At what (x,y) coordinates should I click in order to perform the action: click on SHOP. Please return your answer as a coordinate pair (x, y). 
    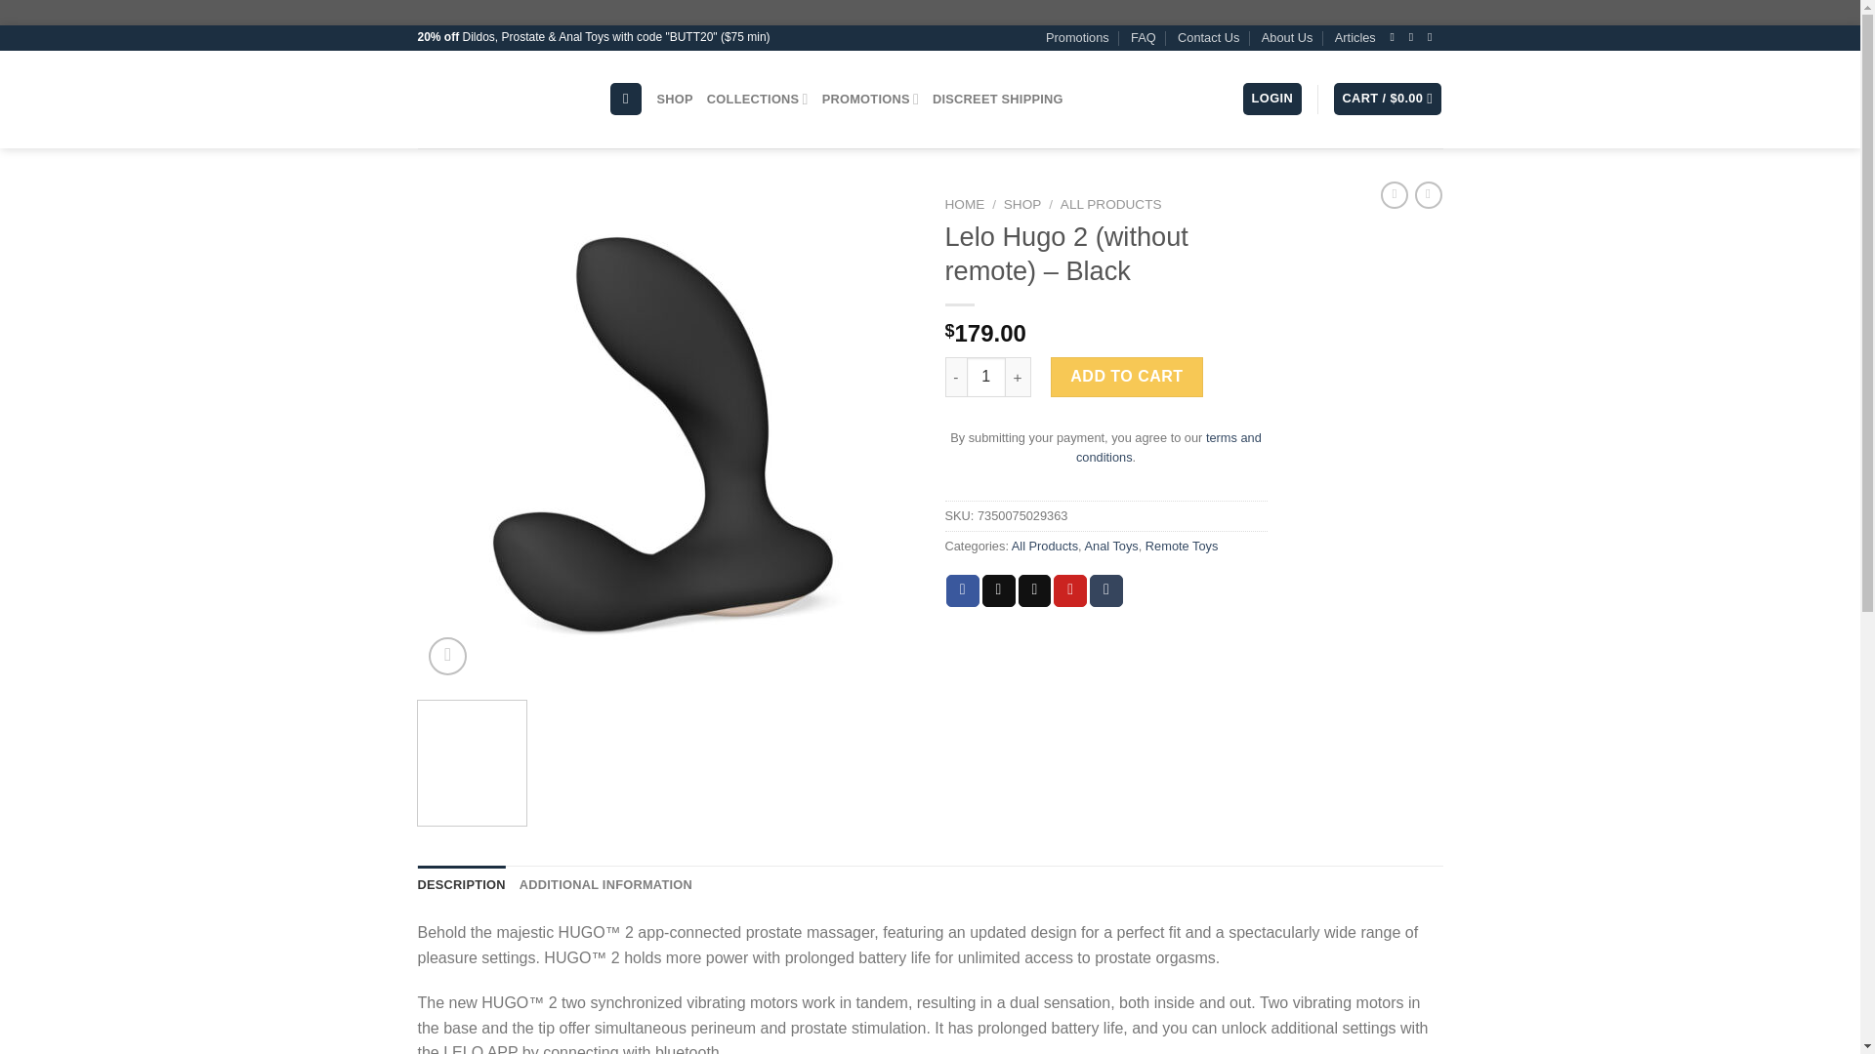
    Looking at the image, I should click on (676, 100).